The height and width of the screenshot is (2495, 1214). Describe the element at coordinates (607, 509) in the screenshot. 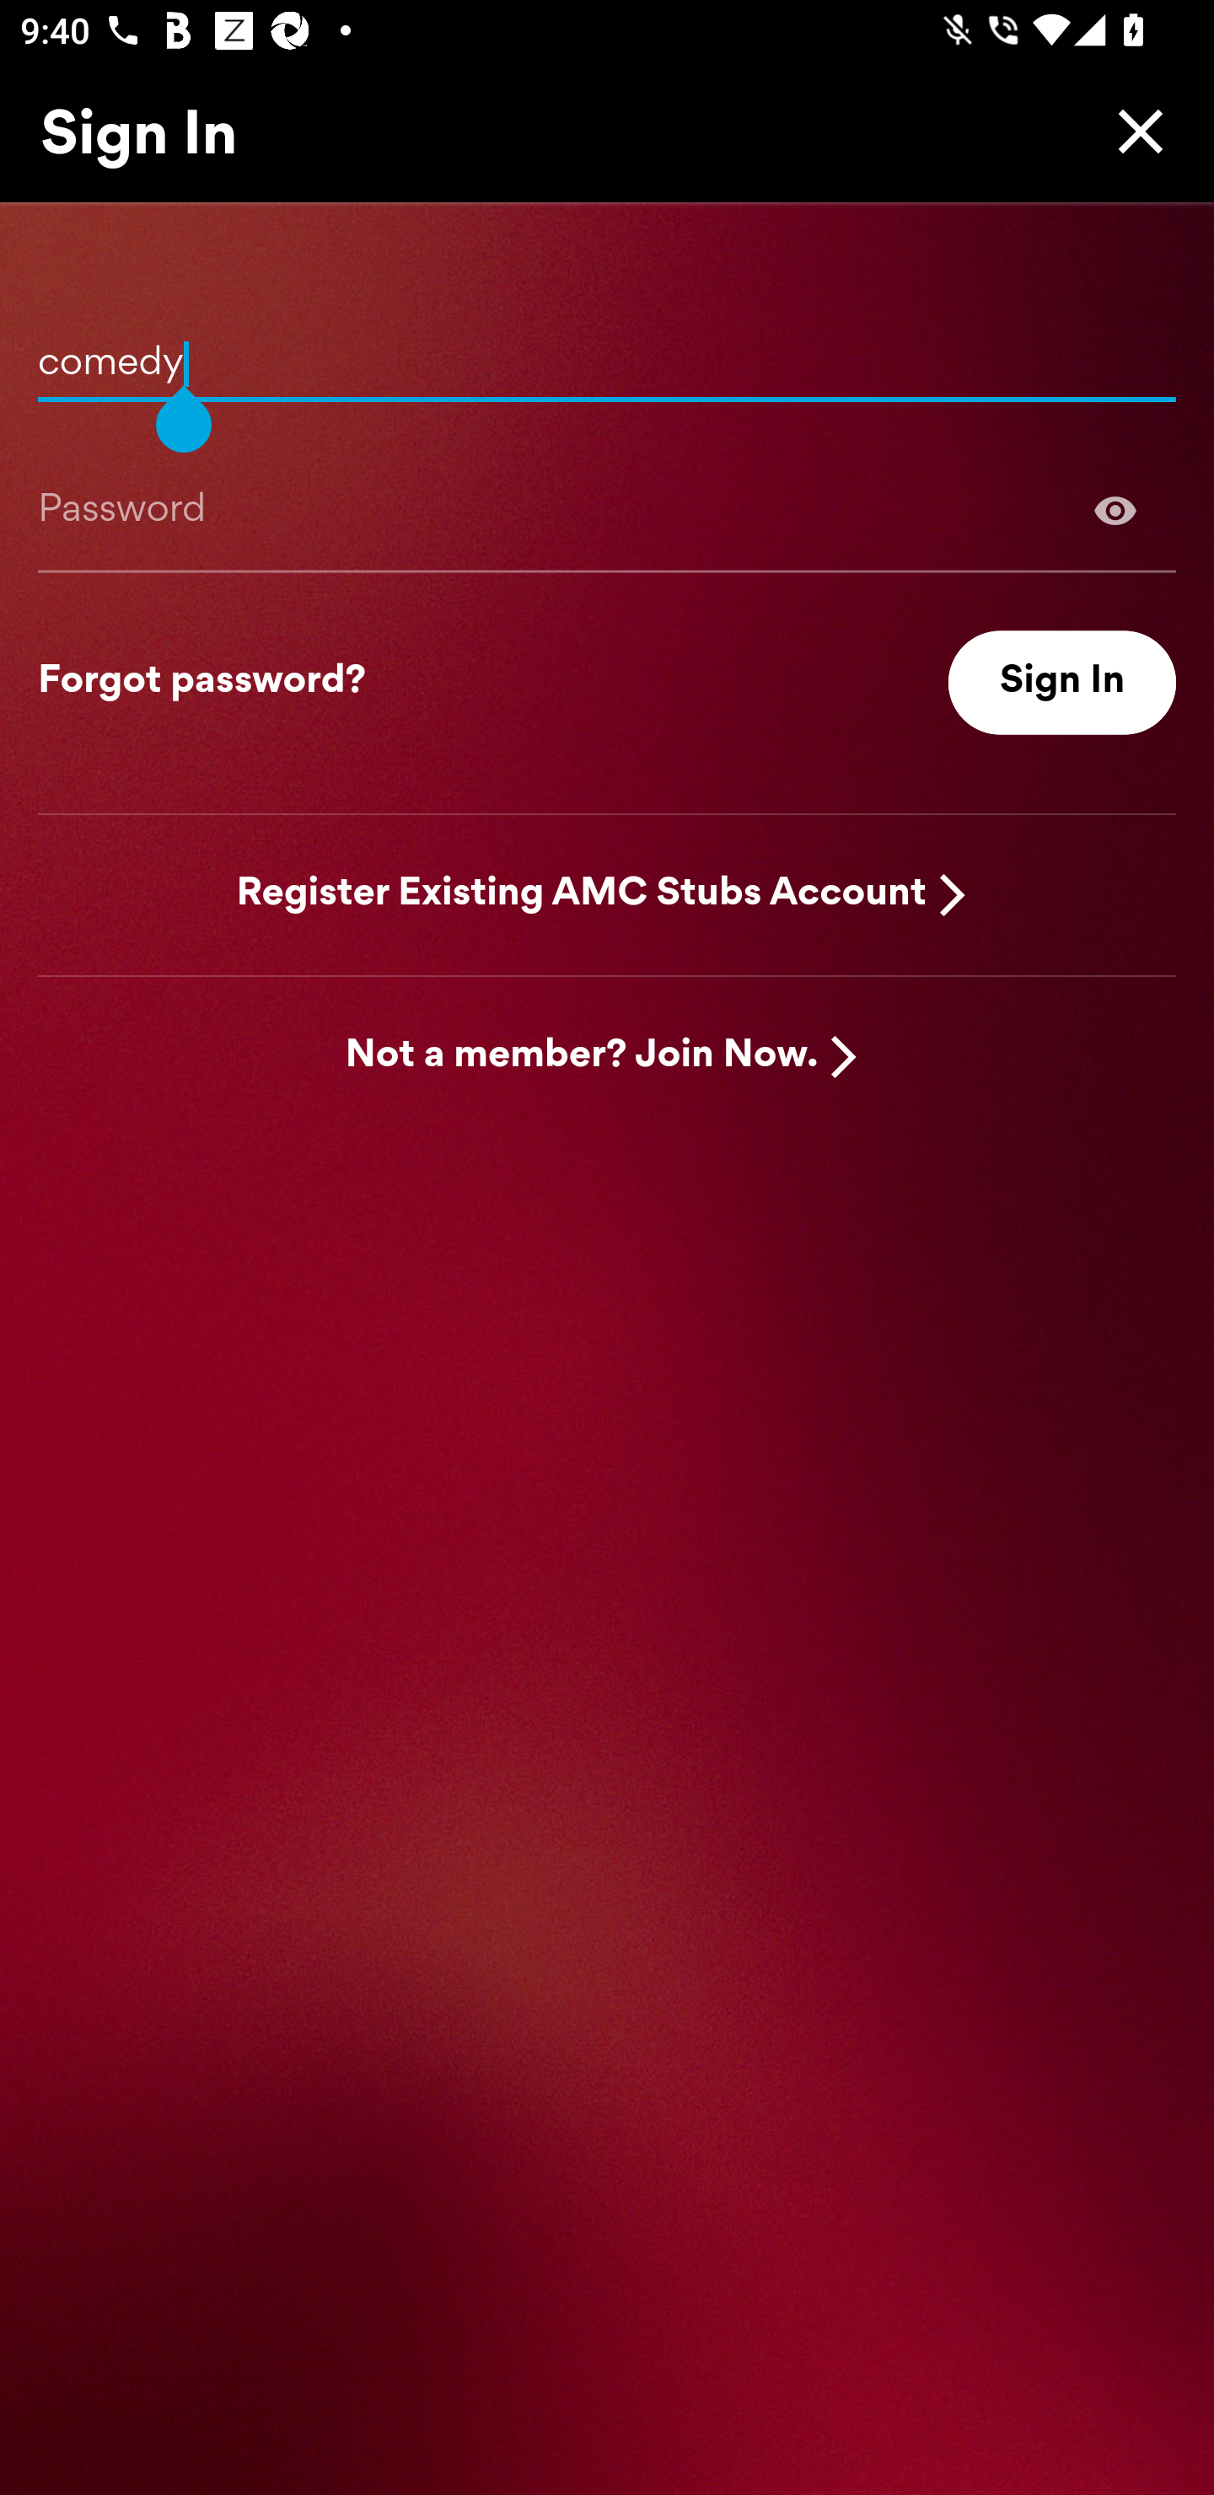

I see `Show Password` at that location.